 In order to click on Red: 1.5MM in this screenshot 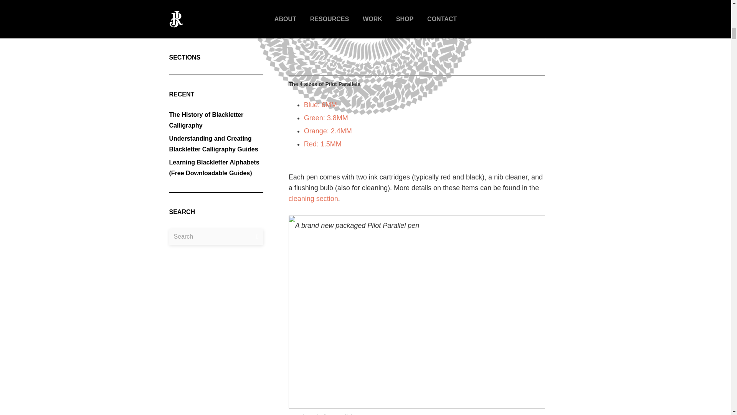, I will do `click(322, 144)`.